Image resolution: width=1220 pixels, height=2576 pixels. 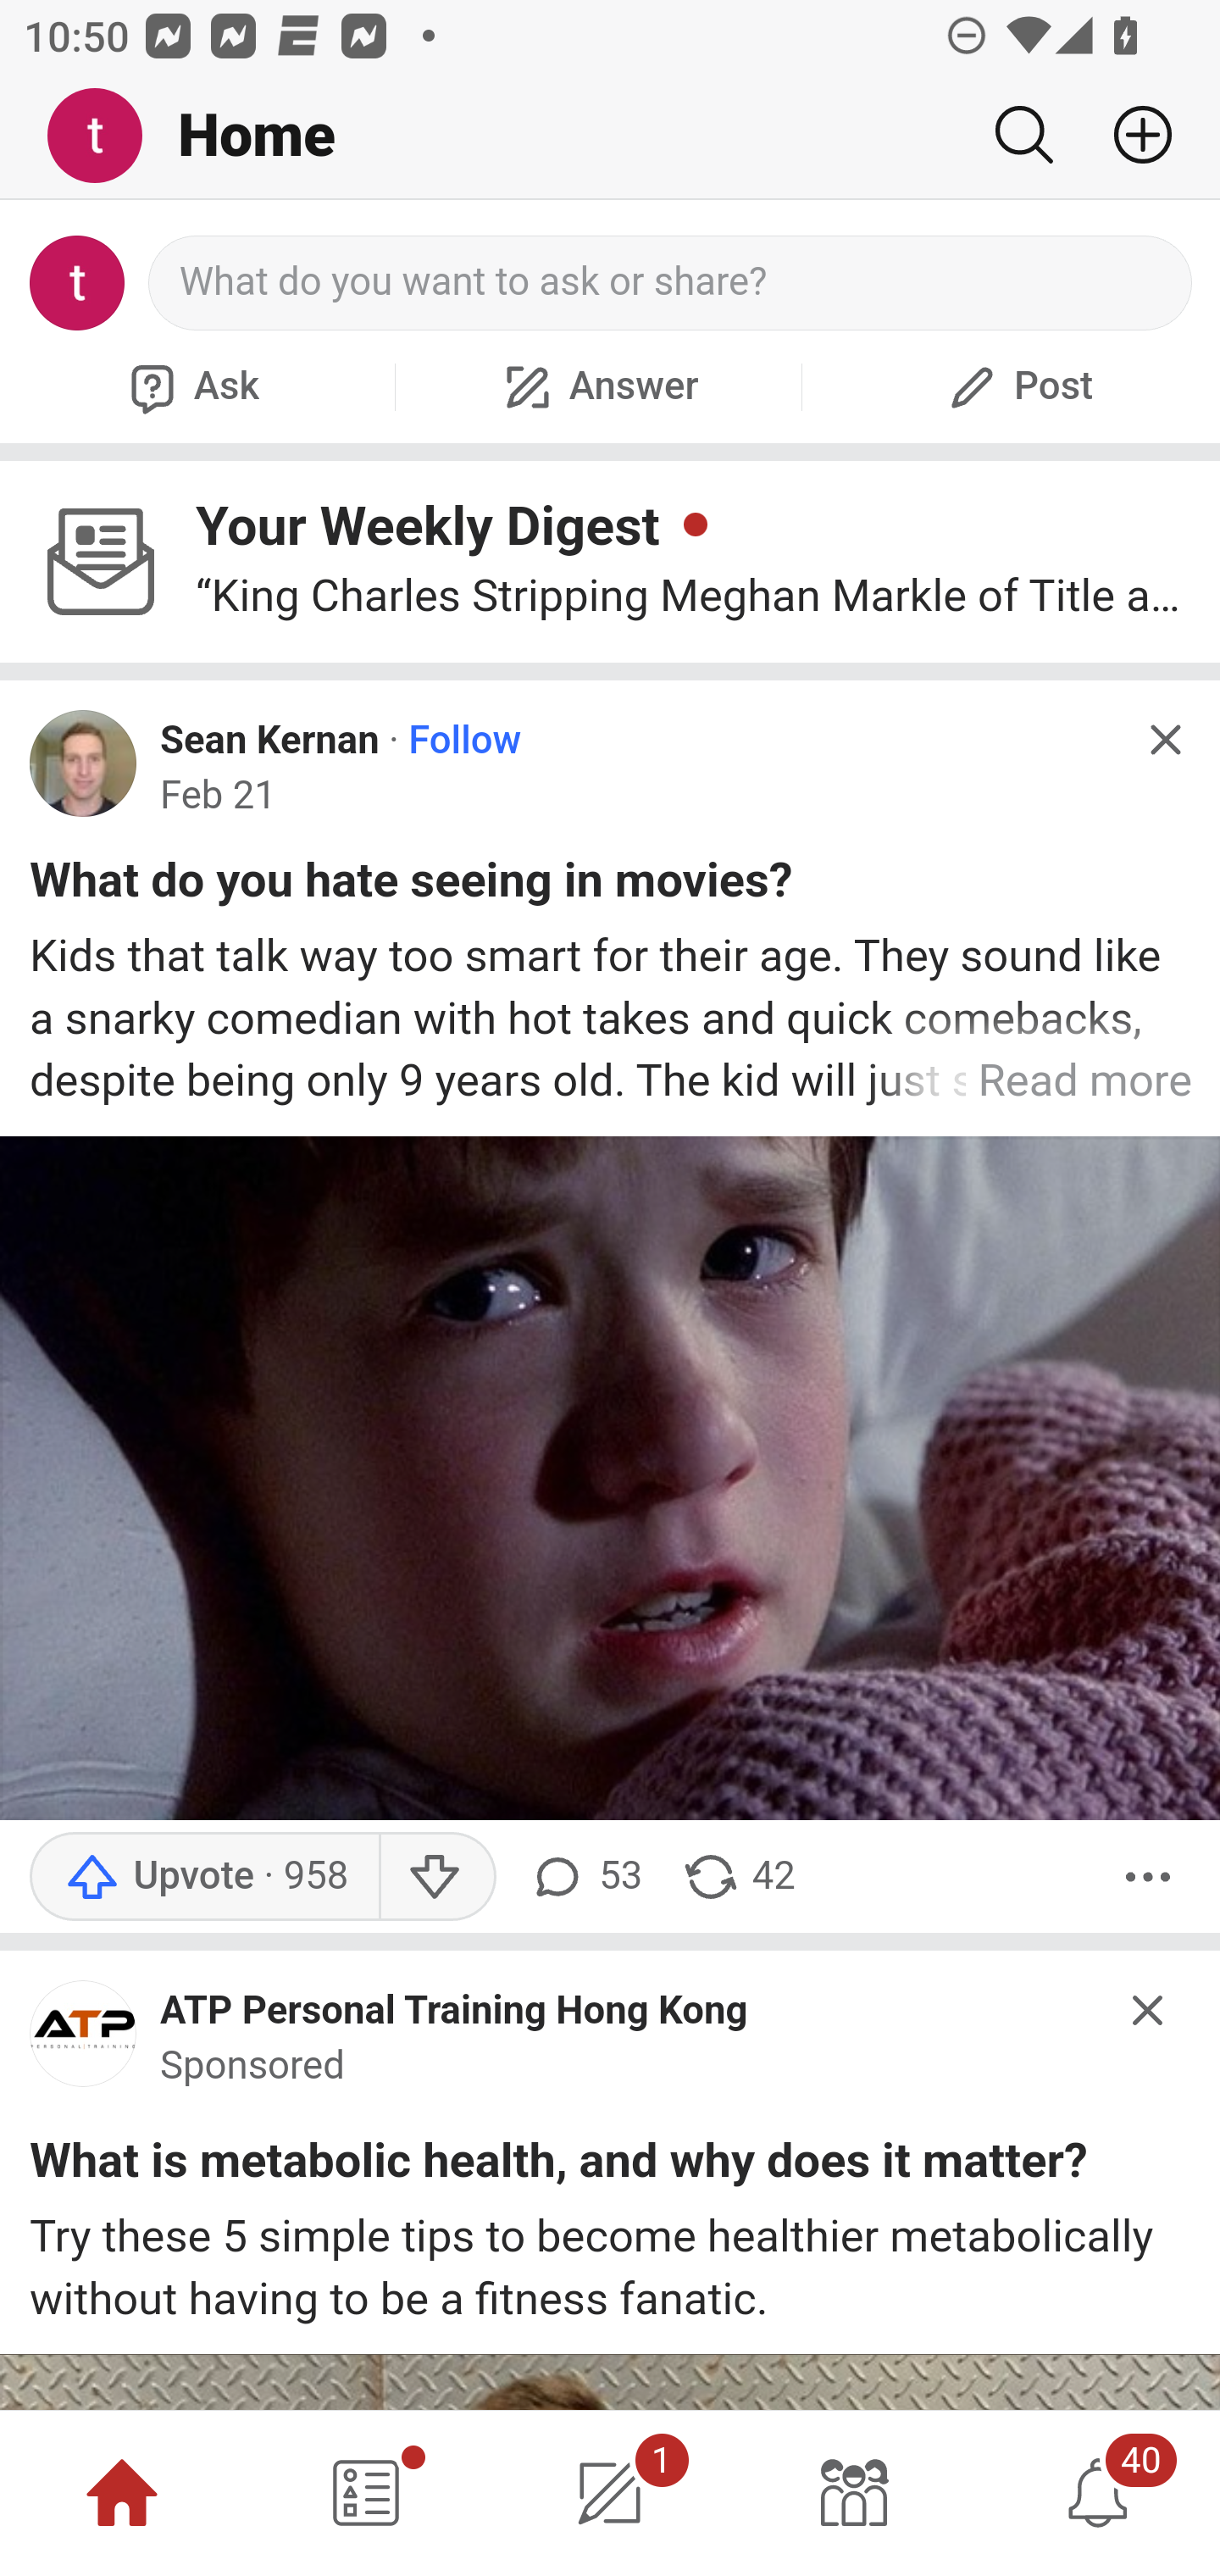 What do you see at coordinates (671, 283) in the screenshot?
I see `What do you want to ask or share?` at bounding box center [671, 283].